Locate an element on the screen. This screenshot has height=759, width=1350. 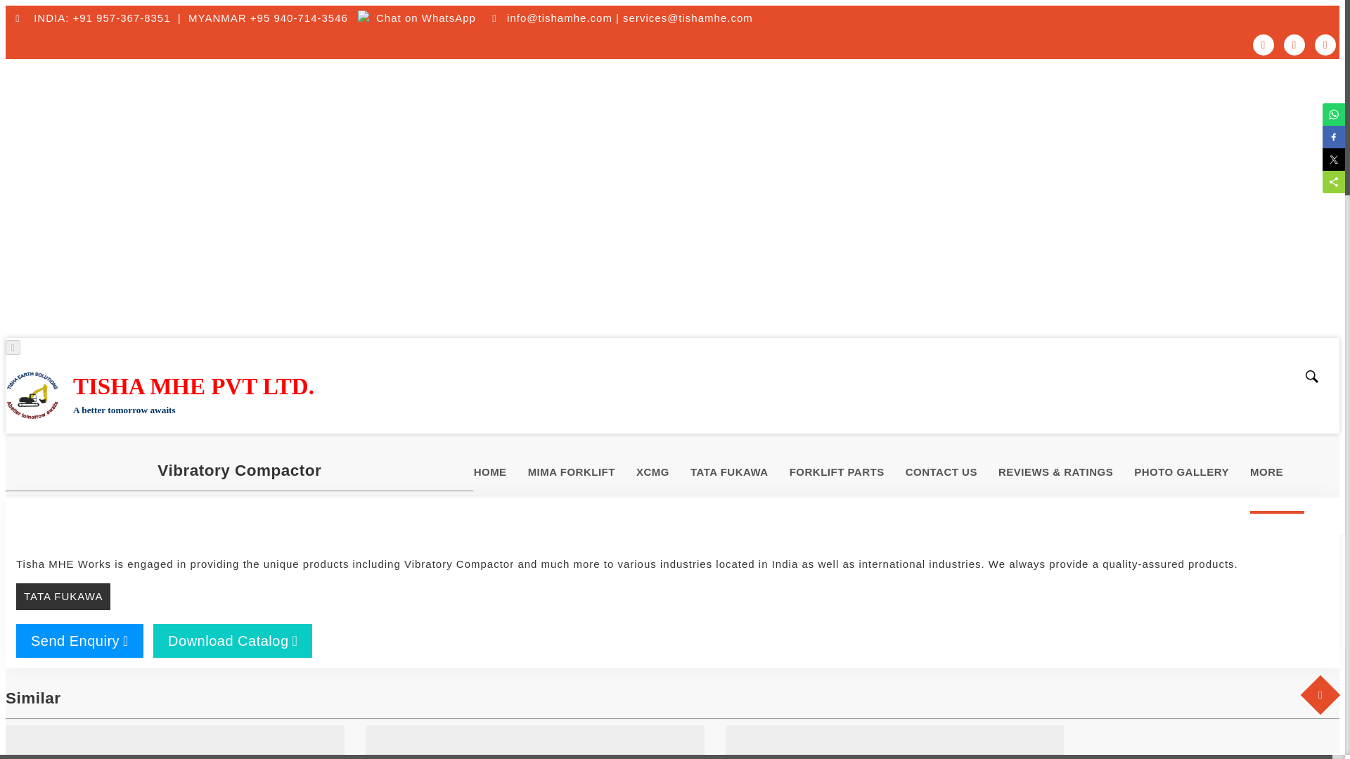
MORE is located at coordinates (1277, 472).